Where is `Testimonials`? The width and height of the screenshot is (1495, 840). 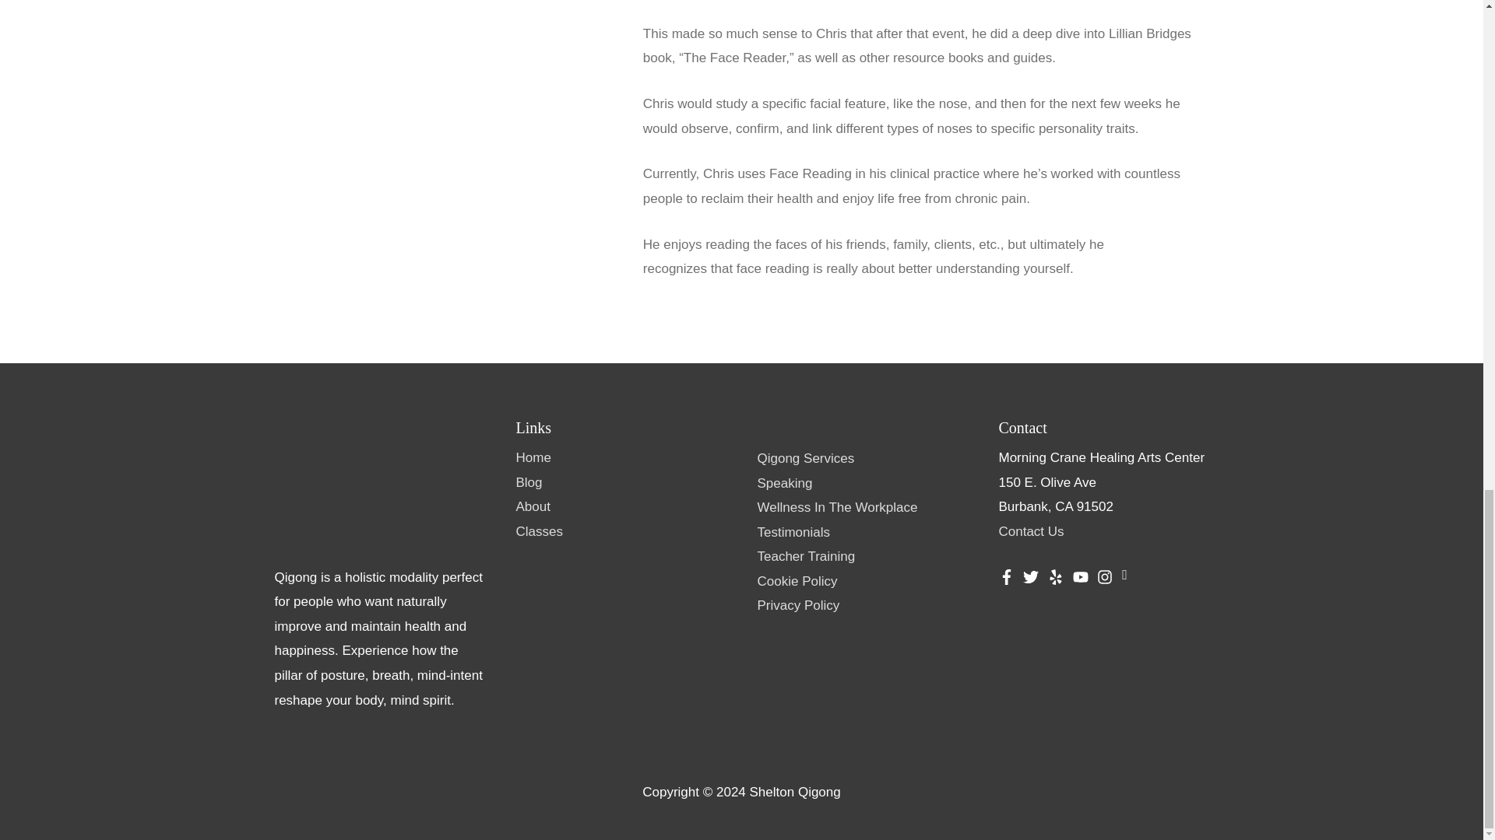 Testimonials is located at coordinates (793, 532).